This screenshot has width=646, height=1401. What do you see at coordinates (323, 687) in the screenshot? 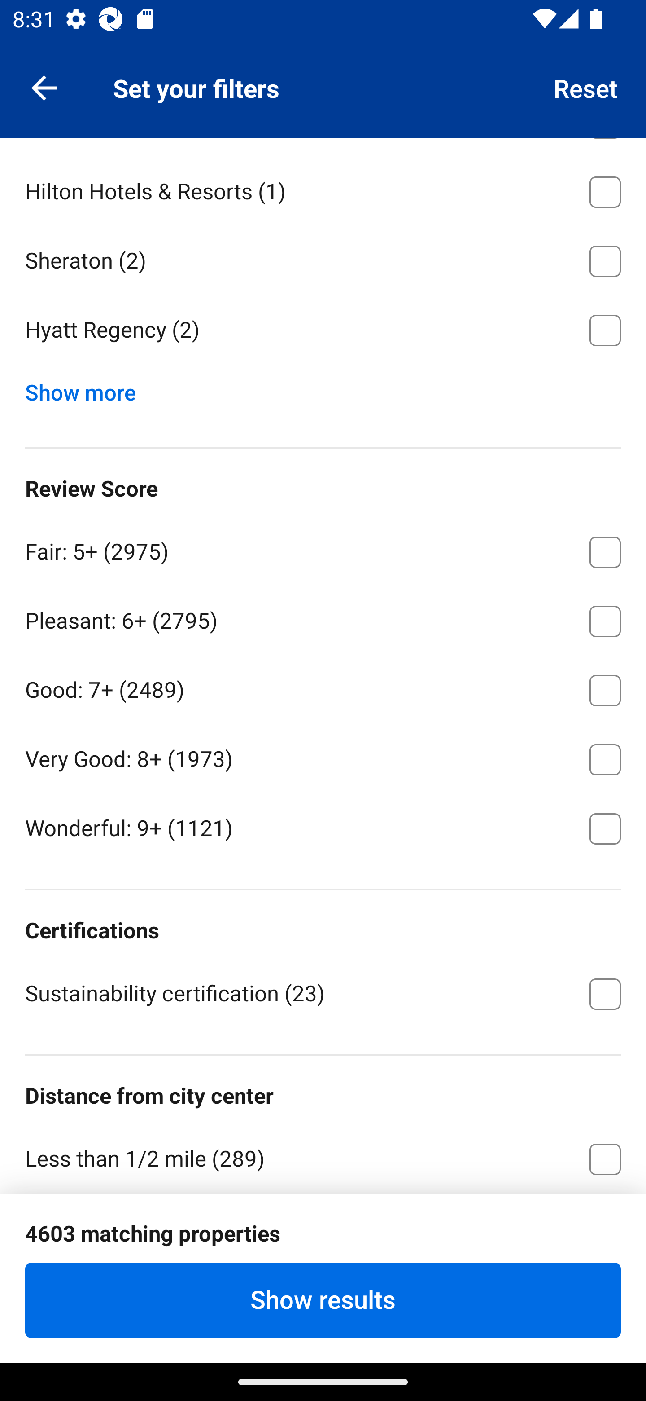
I see `Good: 7+ ⁦(2489)` at bounding box center [323, 687].